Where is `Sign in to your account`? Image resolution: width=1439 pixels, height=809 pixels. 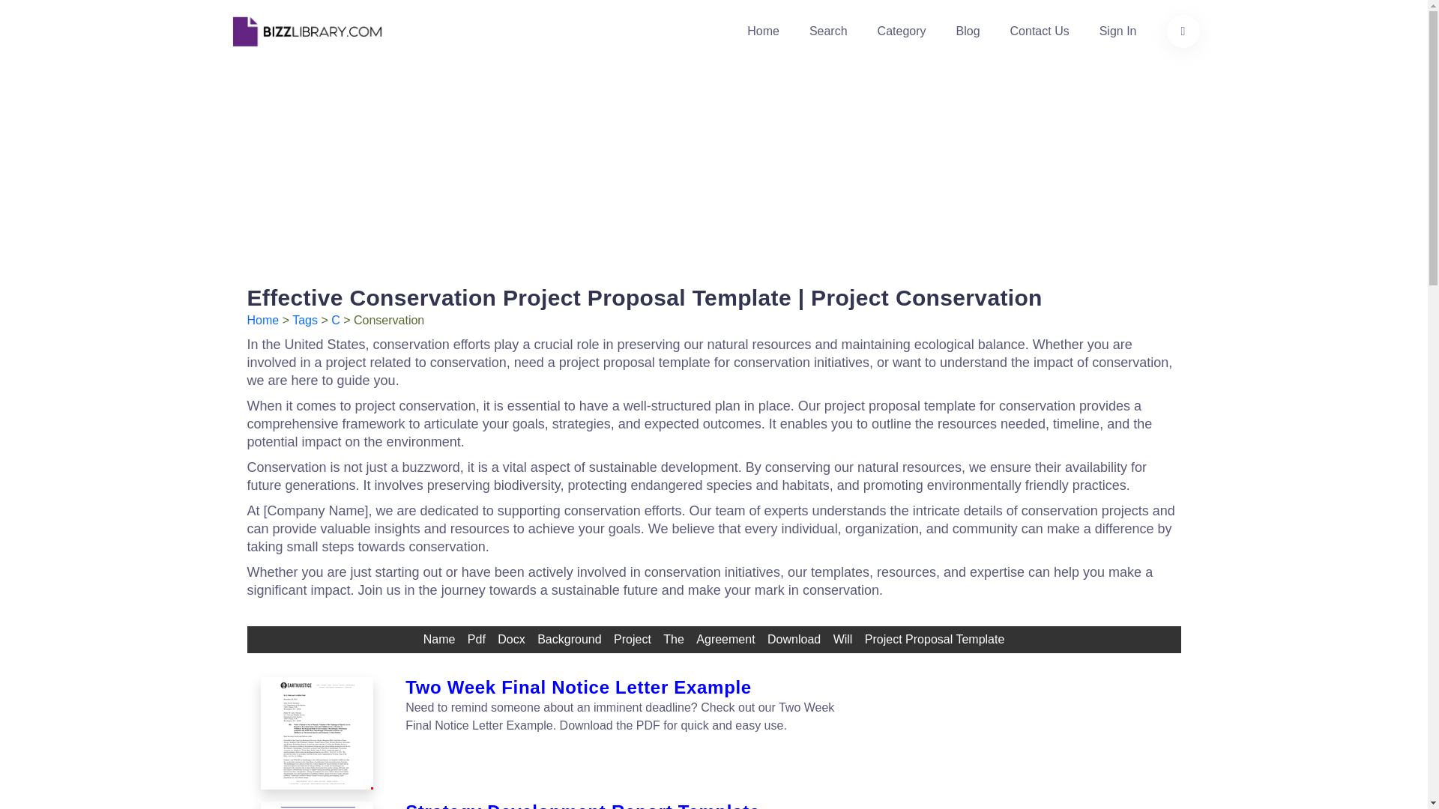 Sign in to your account is located at coordinates (1117, 31).